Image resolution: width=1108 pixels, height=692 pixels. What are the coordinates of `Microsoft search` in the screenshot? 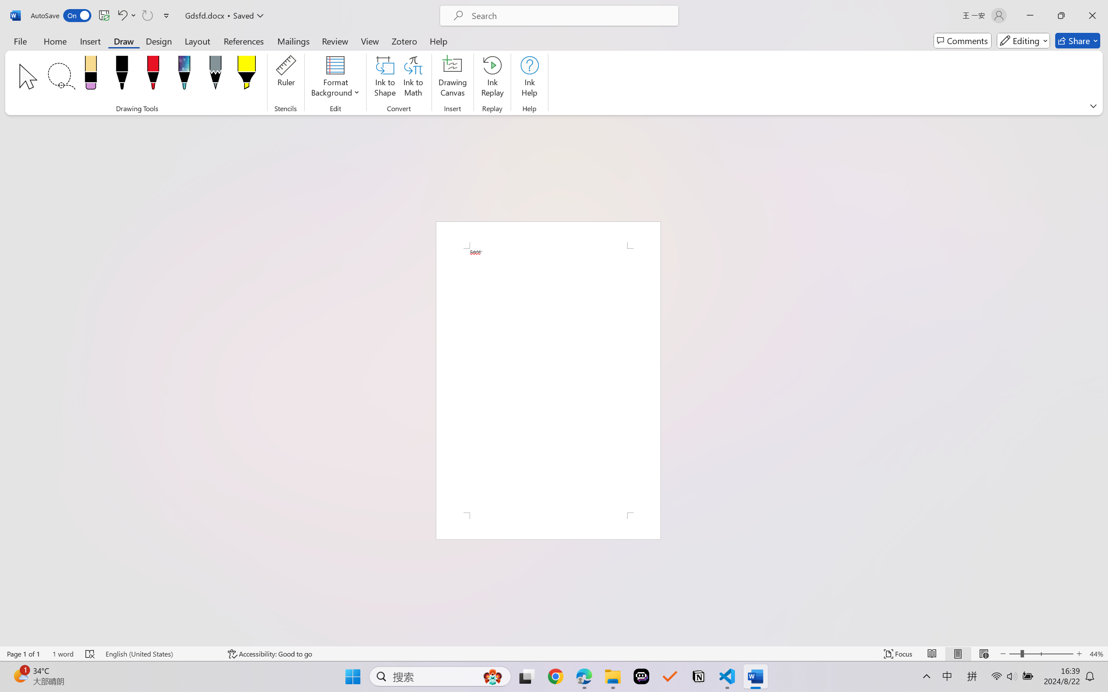 It's located at (570, 16).